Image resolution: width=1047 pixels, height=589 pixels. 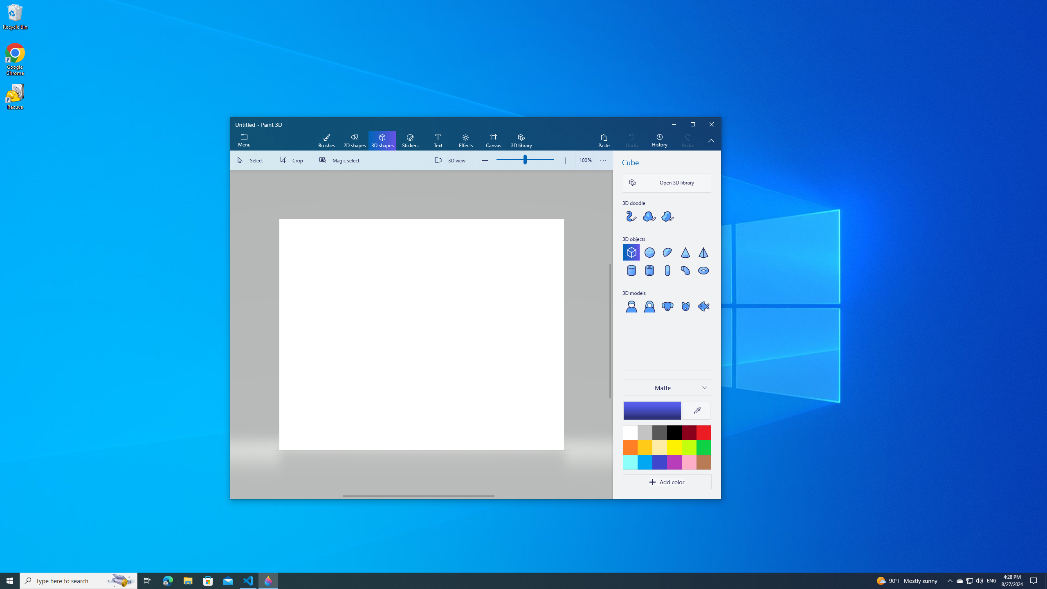 I want to click on Tube brush, so click(x=631, y=216).